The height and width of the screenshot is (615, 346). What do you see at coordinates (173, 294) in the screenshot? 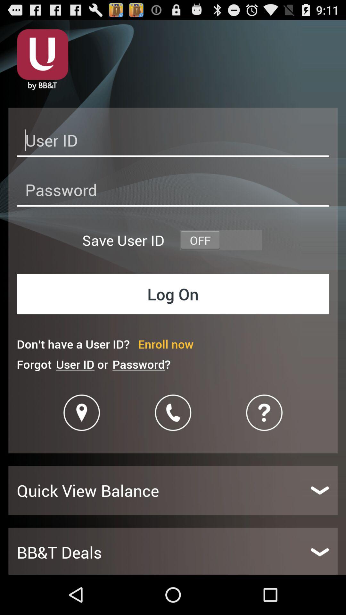
I see `launch log on button` at bounding box center [173, 294].